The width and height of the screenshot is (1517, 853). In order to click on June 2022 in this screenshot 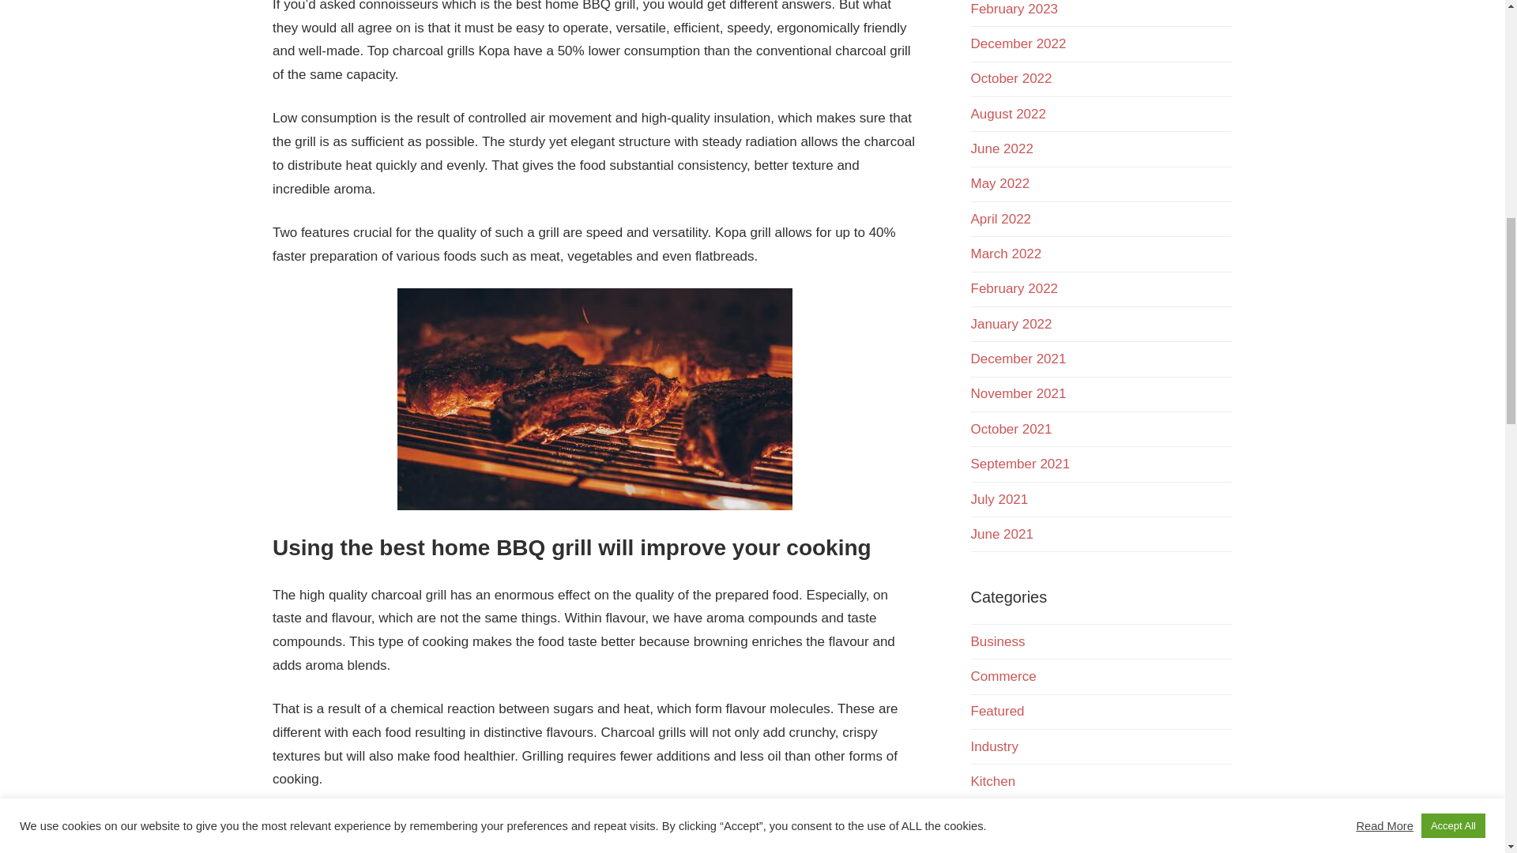, I will do `click(1002, 148)`.